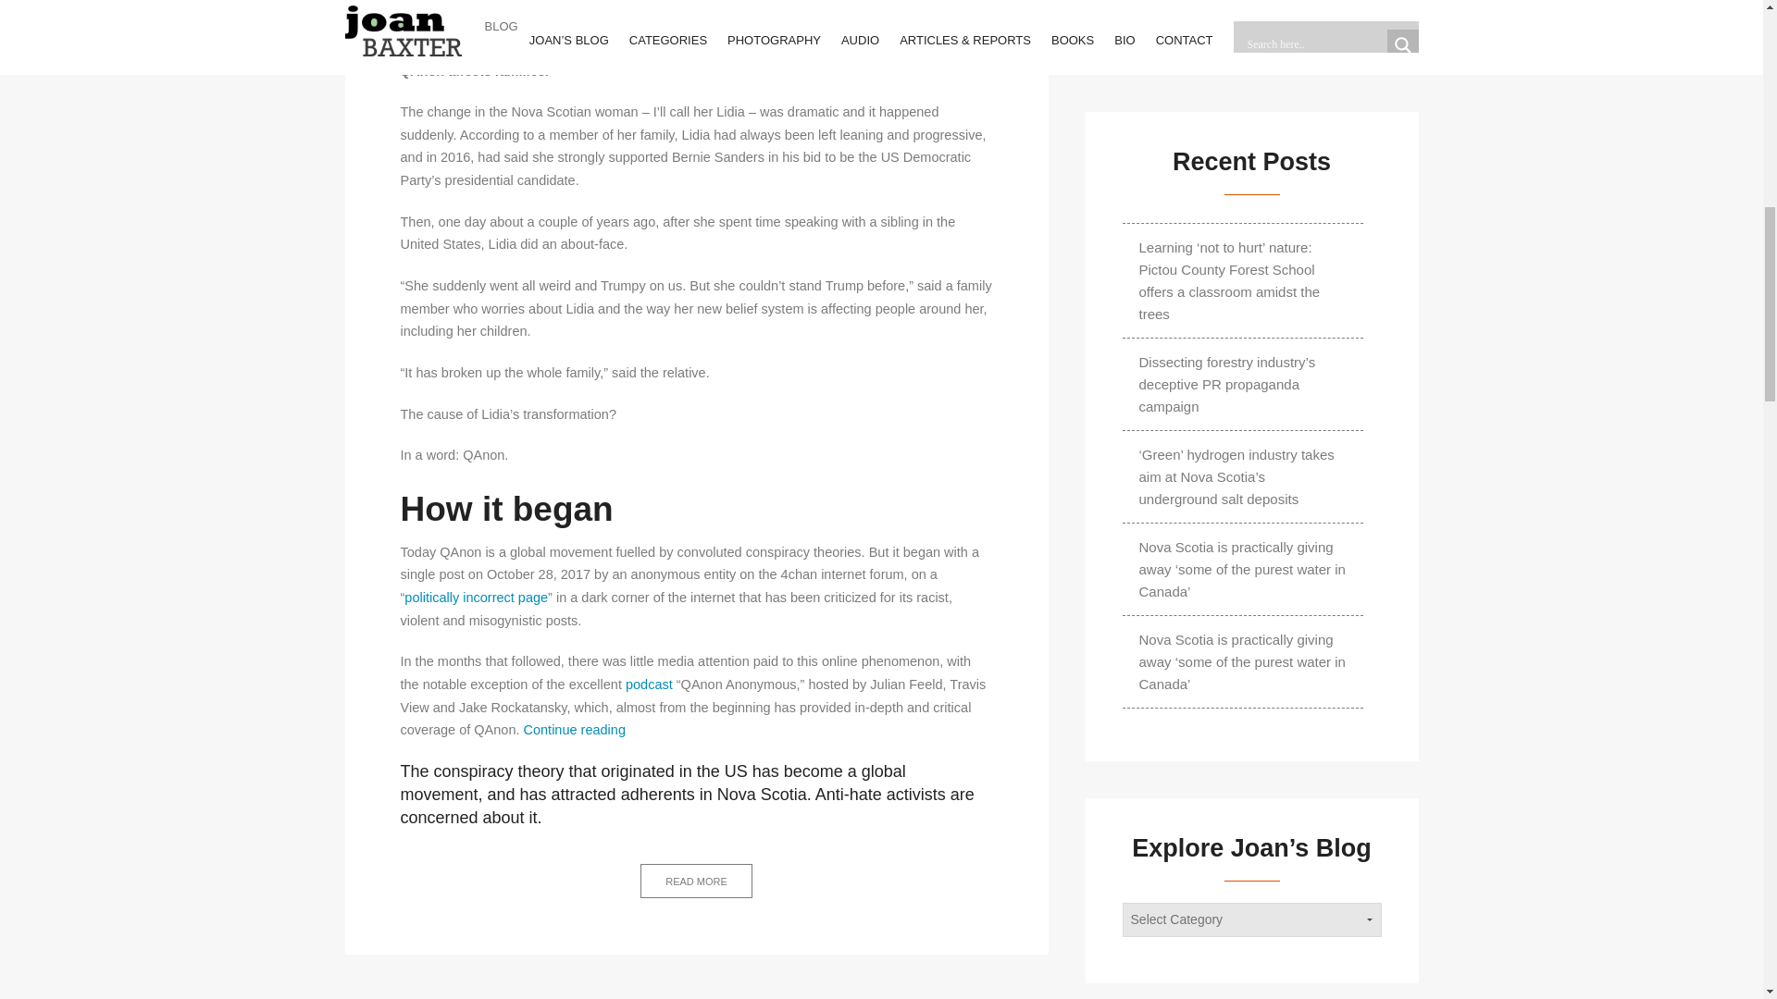 Image resolution: width=1777 pixels, height=999 pixels. Describe the element at coordinates (798, 48) in the screenshot. I see `powerful and heart-wrenching account` at that location.